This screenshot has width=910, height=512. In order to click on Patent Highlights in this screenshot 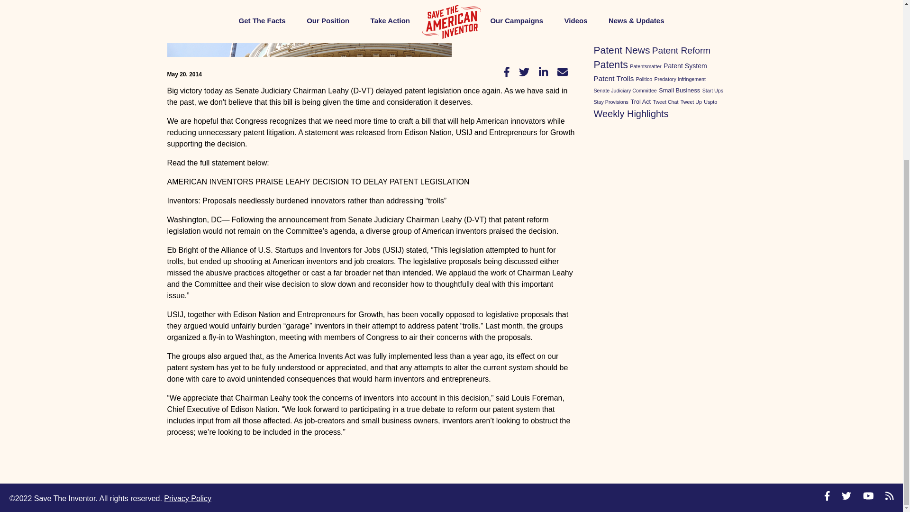, I will do `click(645, 22)`.